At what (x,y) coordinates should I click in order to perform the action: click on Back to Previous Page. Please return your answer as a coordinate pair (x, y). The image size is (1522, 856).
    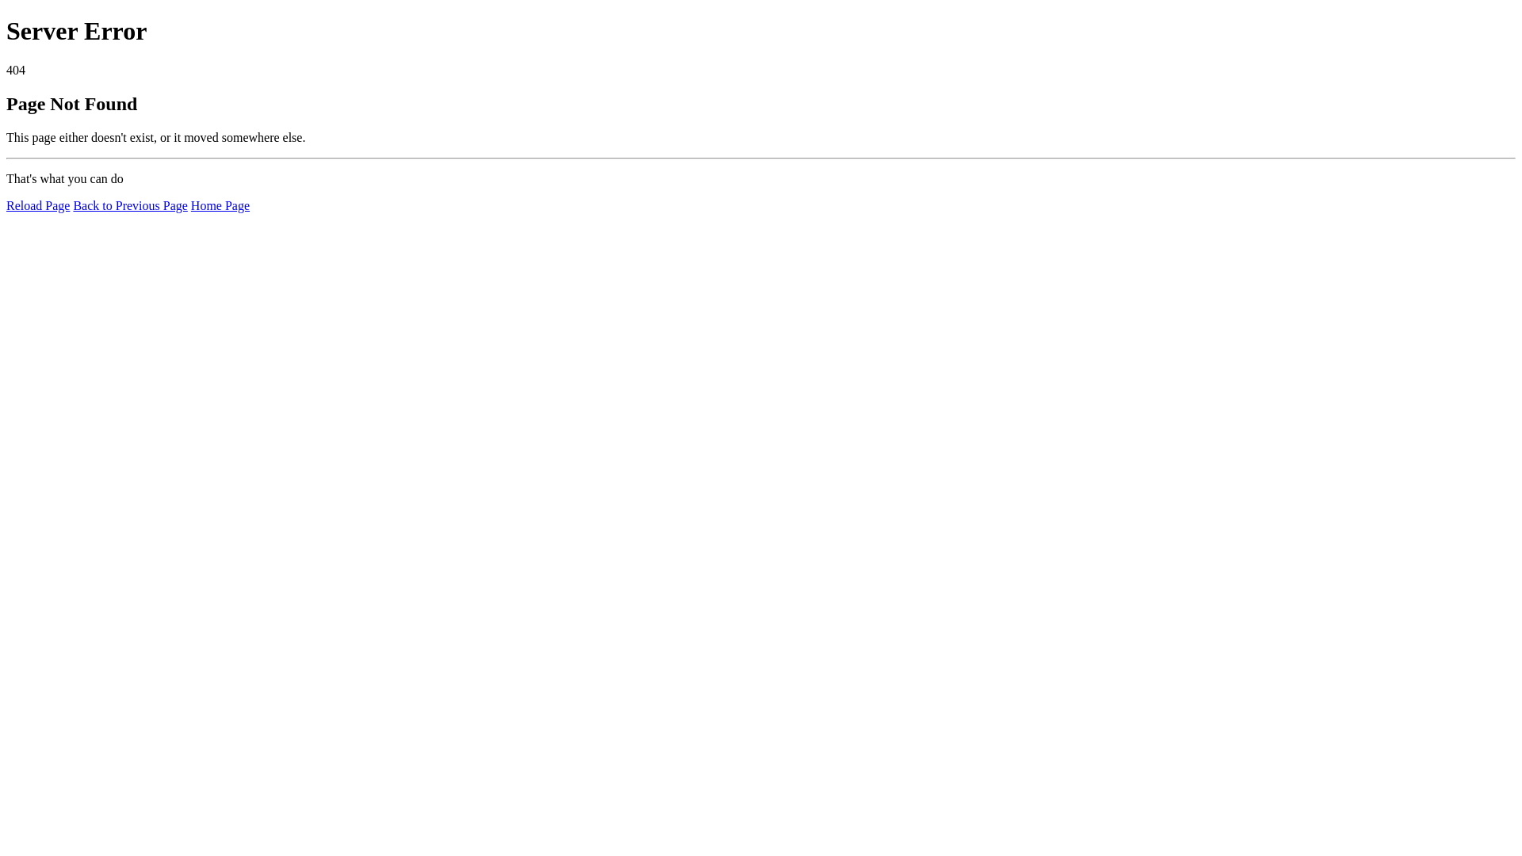
    Looking at the image, I should click on (130, 206).